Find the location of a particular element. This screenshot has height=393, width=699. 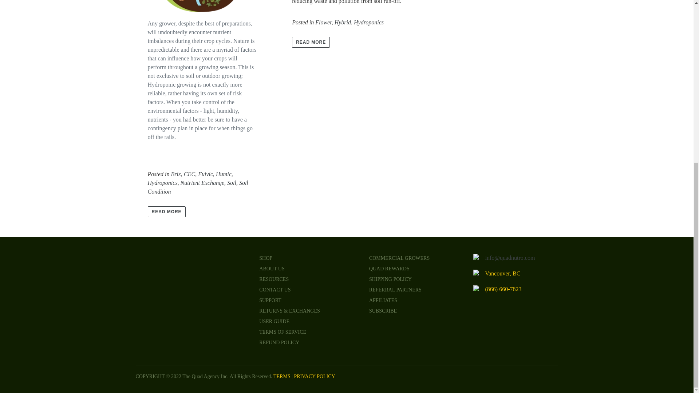

Soil is located at coordinates (232, 183).